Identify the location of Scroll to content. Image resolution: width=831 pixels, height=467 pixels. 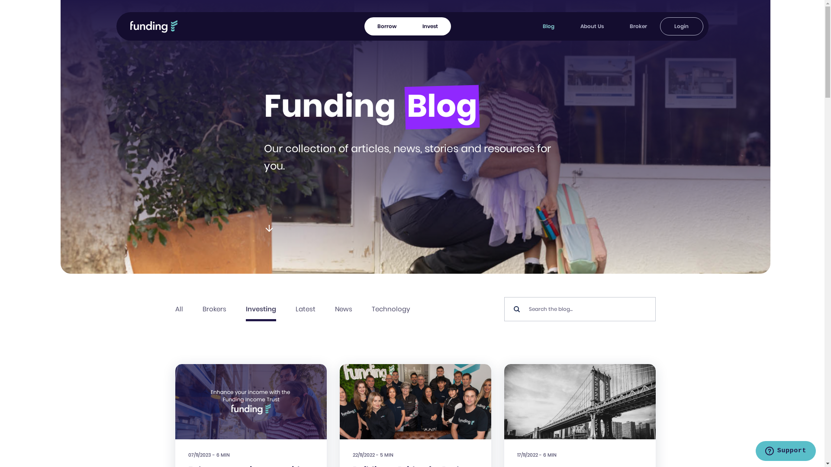
(269, 228).